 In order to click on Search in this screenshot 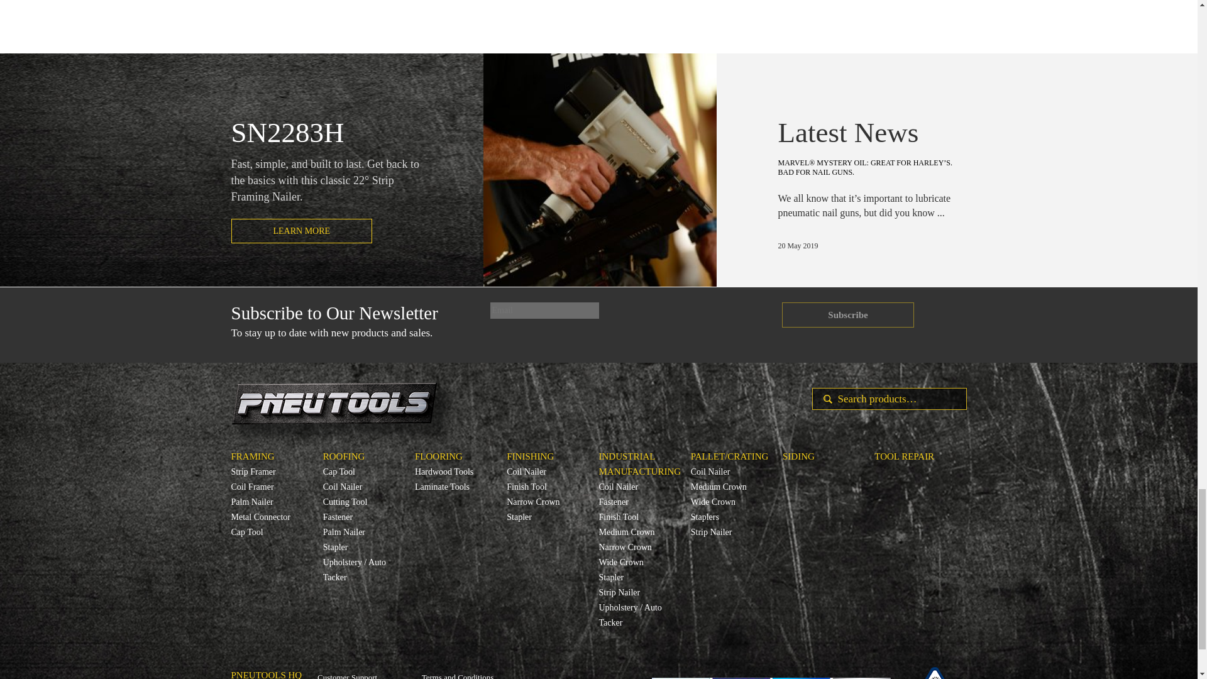, I will do `click(823, 399)`.